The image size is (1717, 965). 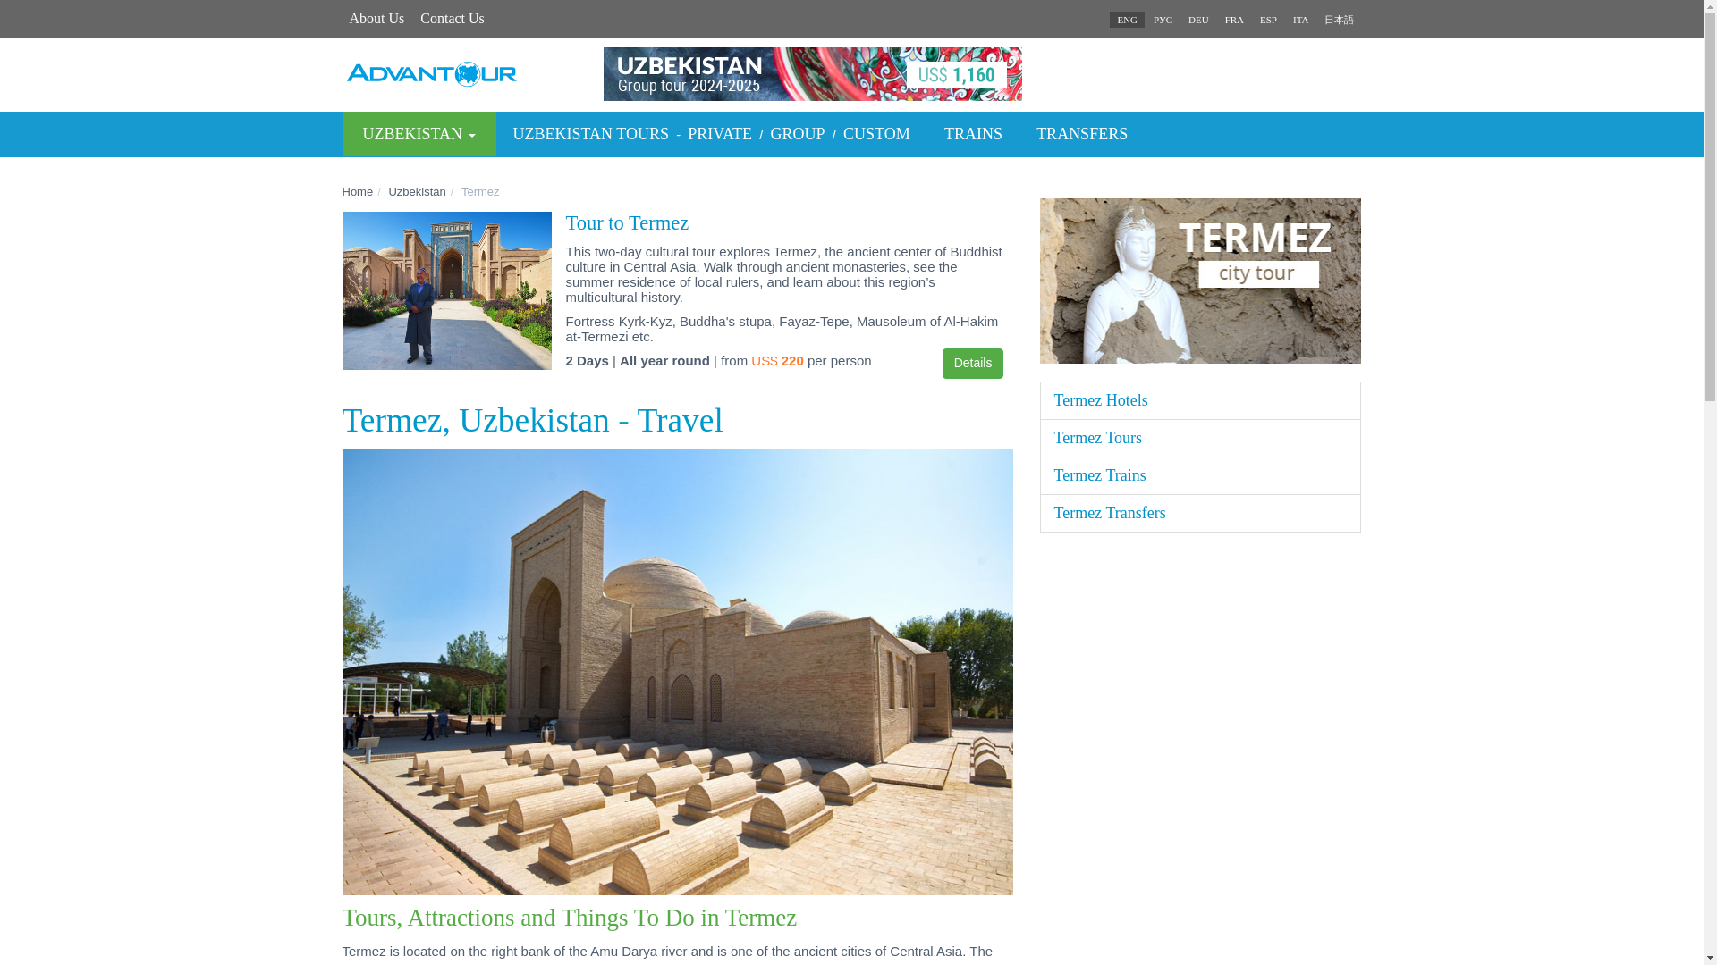 I want to click on Uzbekistan, so click(x=416, y=191).